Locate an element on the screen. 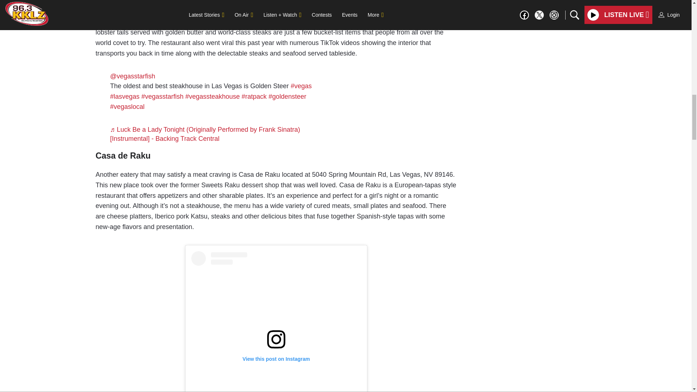 The width and height of the screenshot is (697, 392). vegassteakhouse is located at coordinates (212, 97).